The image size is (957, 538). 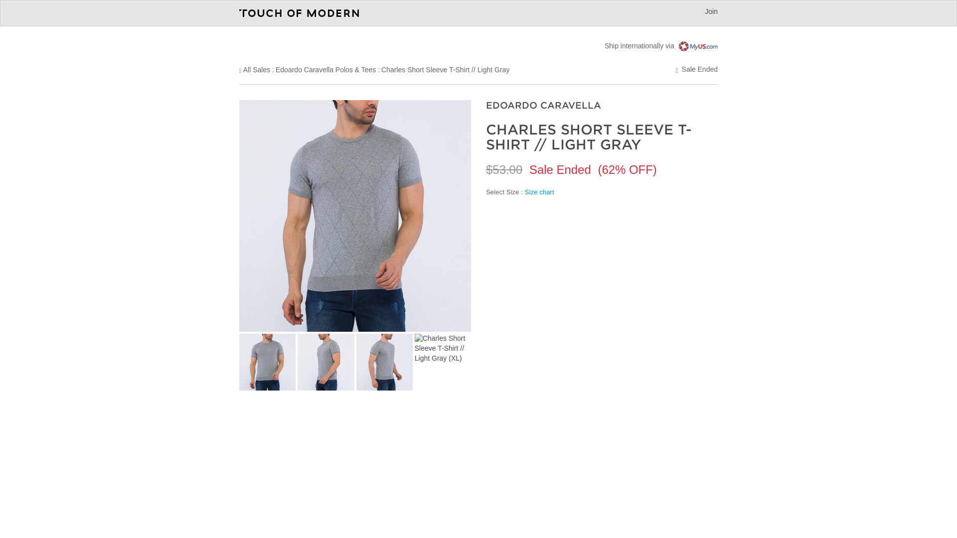 What do you see at coordinates (539, 192) in the screenshot?
I see `Size chart` at bounding box center [539, 192].